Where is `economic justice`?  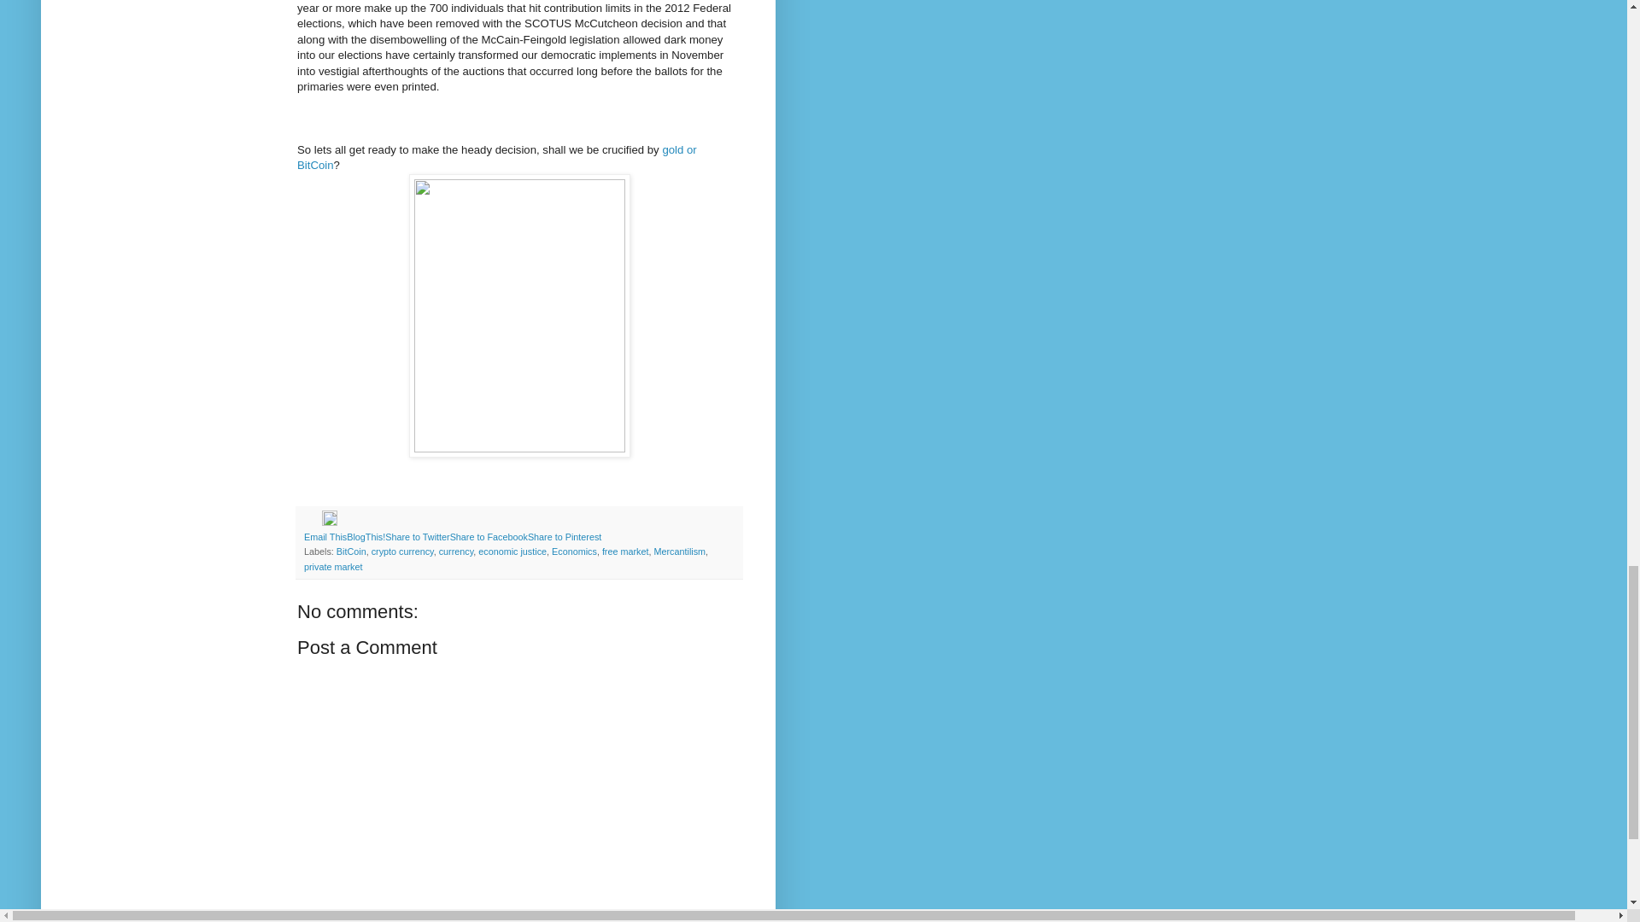
economic justice is located at coordinates (512, 551).